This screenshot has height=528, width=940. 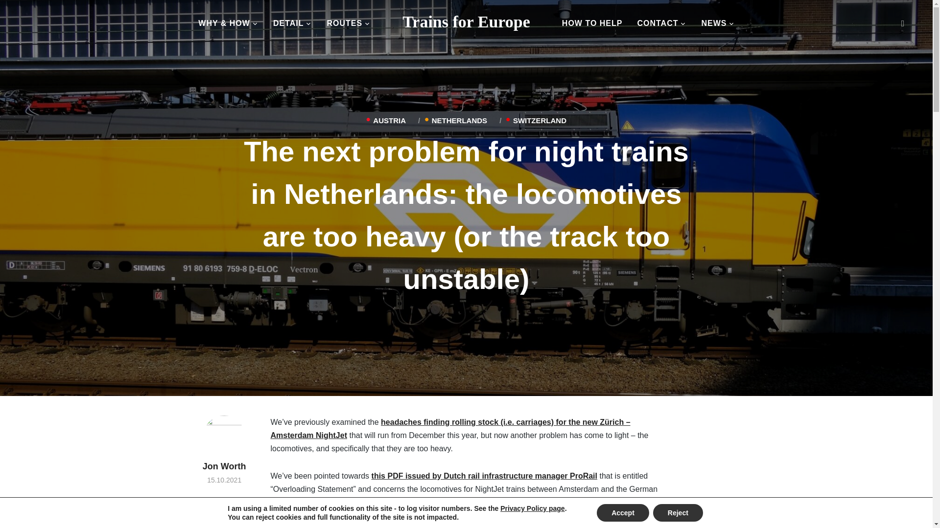 What do you see at coordinates (224, 443) in the screenshot?
I see `Posts by Jon Worth` at bounding box center [224, 443].